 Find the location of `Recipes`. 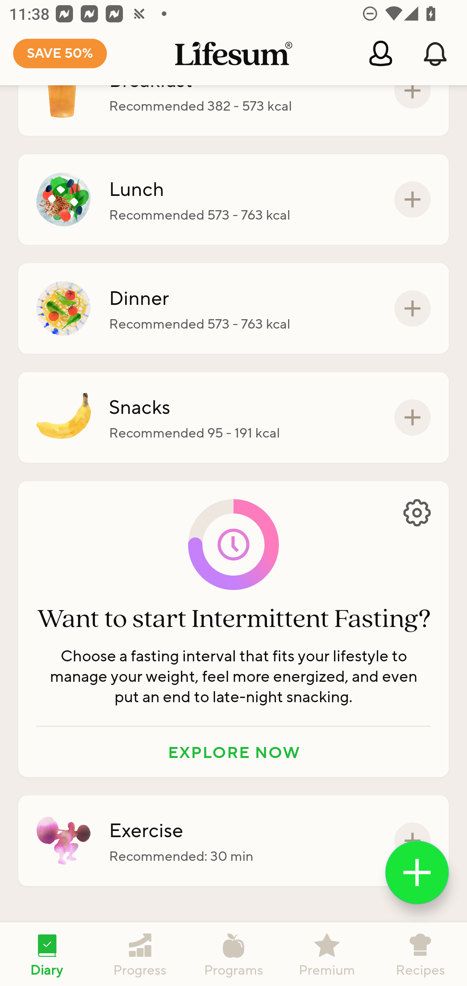

Recipes is located at coordinates (420, 954).